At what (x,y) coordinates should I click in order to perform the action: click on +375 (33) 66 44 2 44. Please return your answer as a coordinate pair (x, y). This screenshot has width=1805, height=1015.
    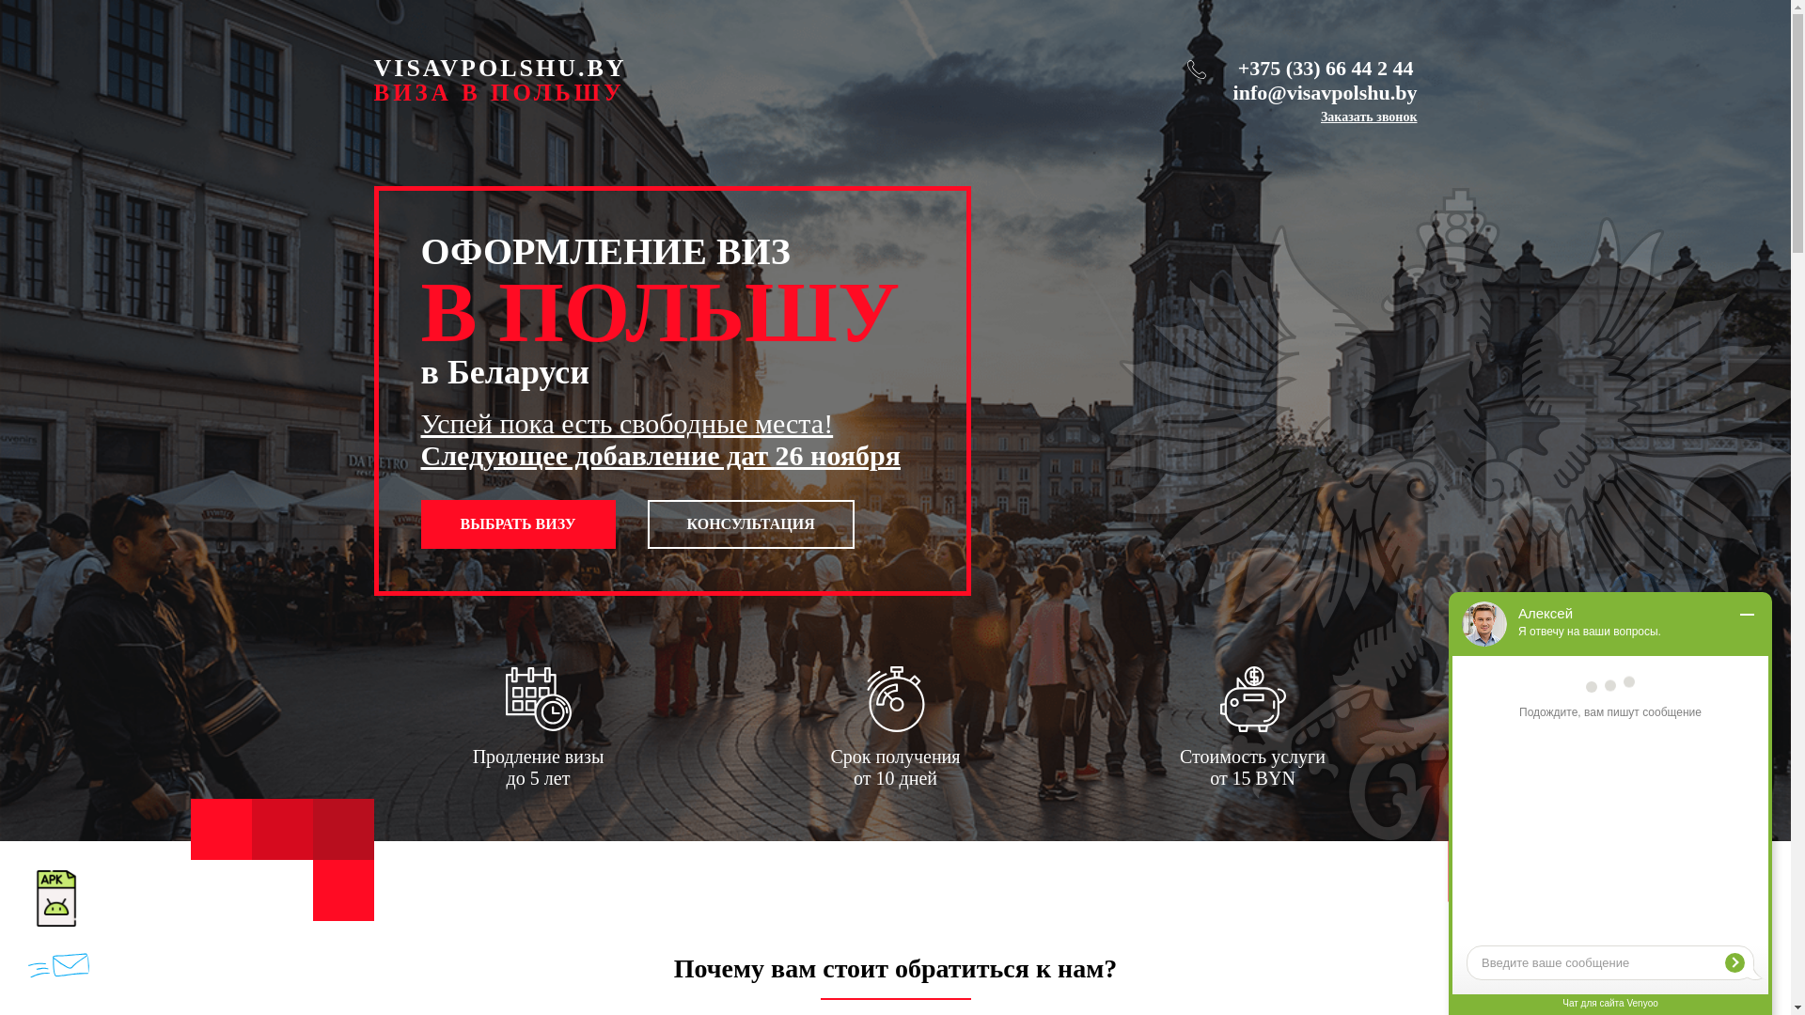
    Looking at the image, I should click on (1326, 69).